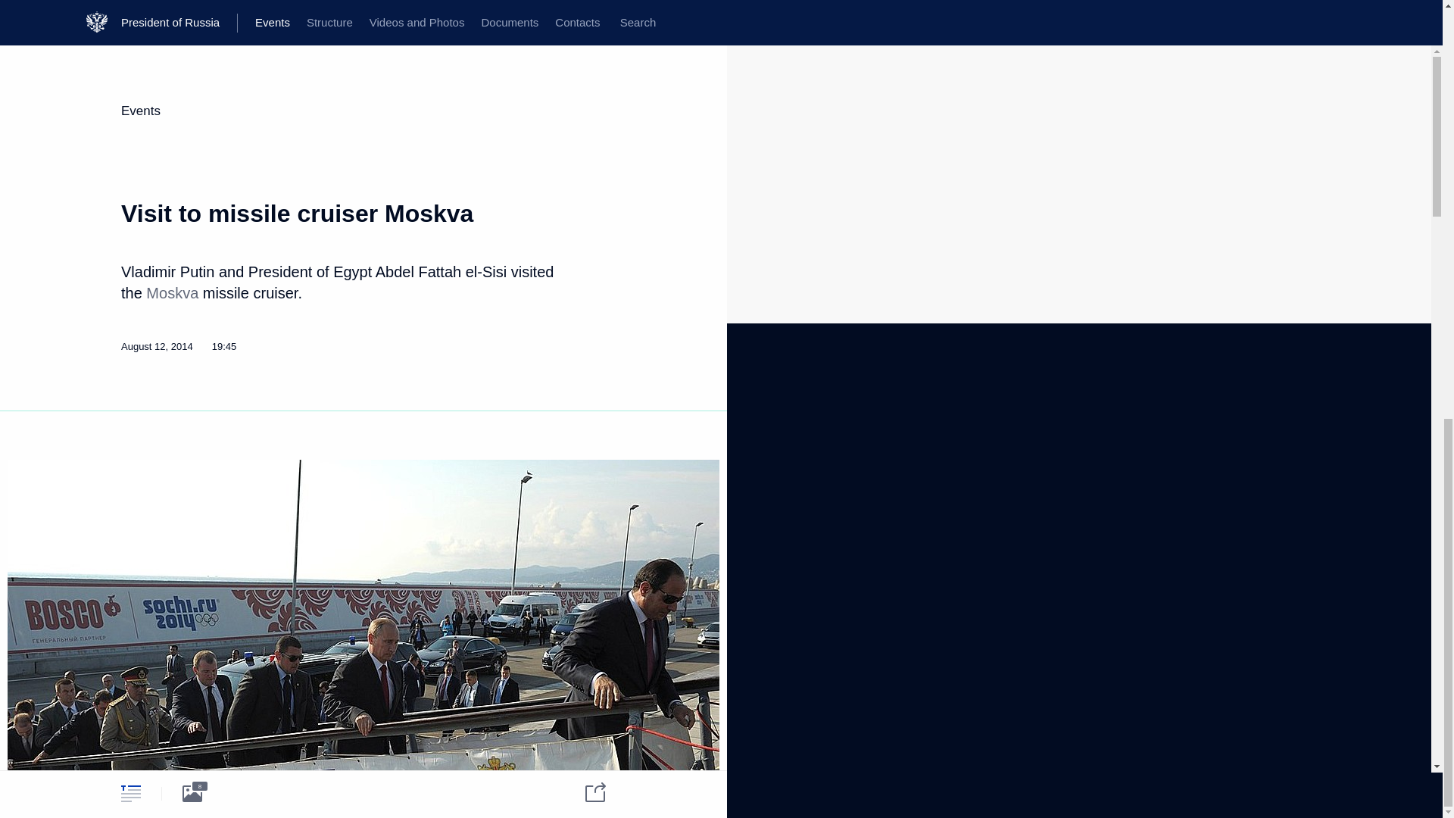  What do you see at coordinates (317, 447) in the screenshot?
I see `Search` at bounding box center [317, 447].